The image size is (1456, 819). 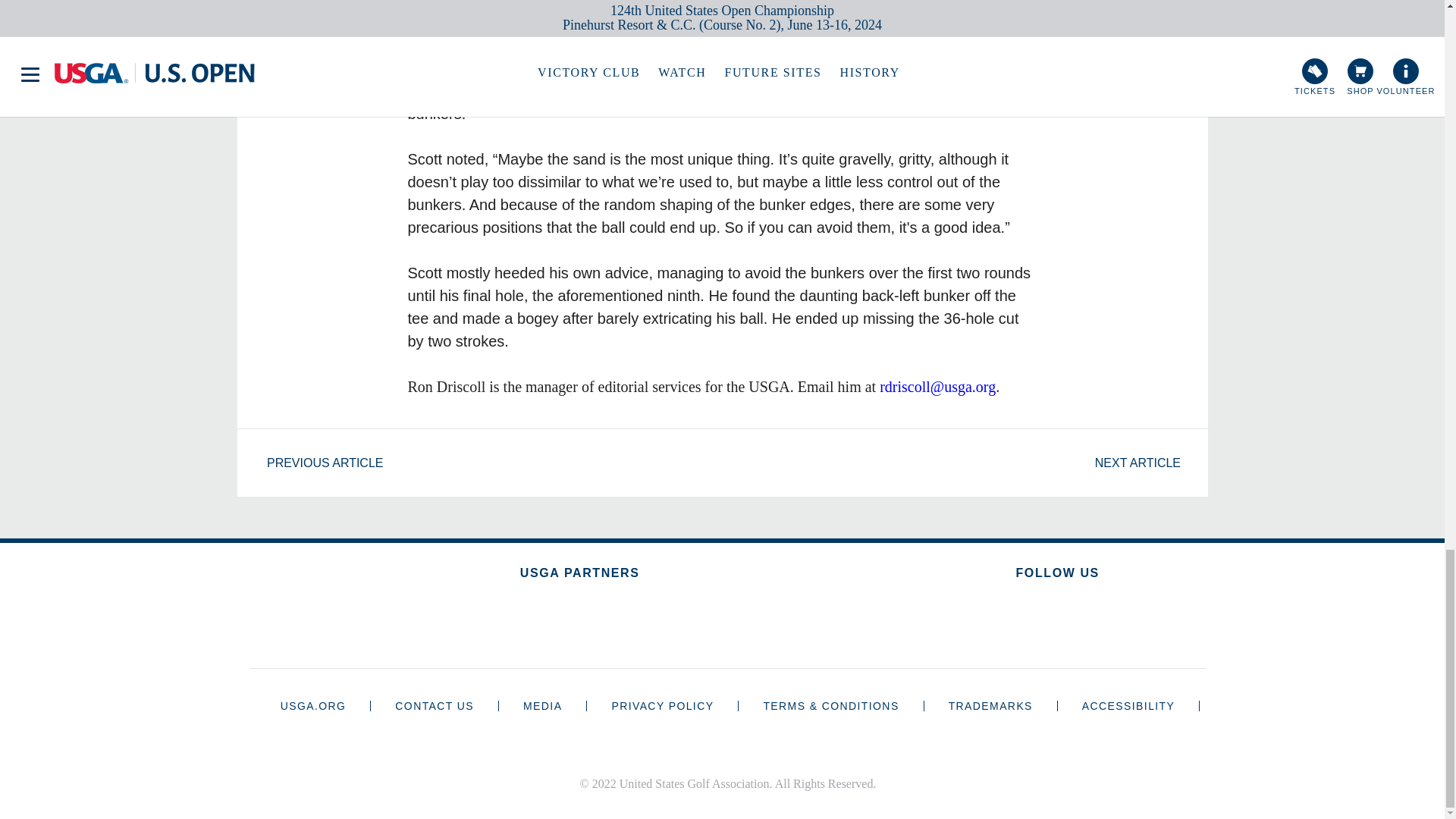 What do you see at coordinates (315, 463) in the screenshot?
I see `PREVIOUS ARTICLE` at bounding box center [315, 463].